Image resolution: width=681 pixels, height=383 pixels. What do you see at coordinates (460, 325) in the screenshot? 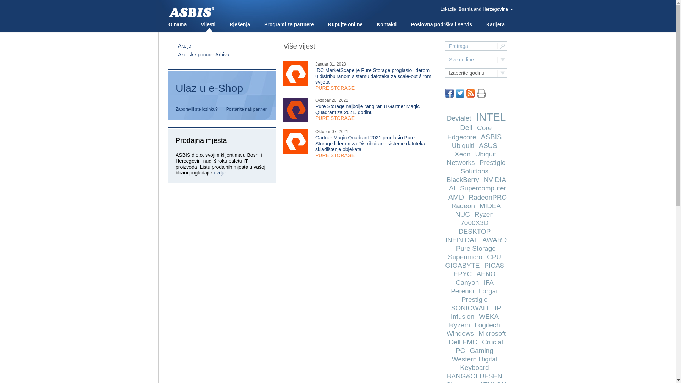
I see `Ryzem` at bounding box center [460, 325].